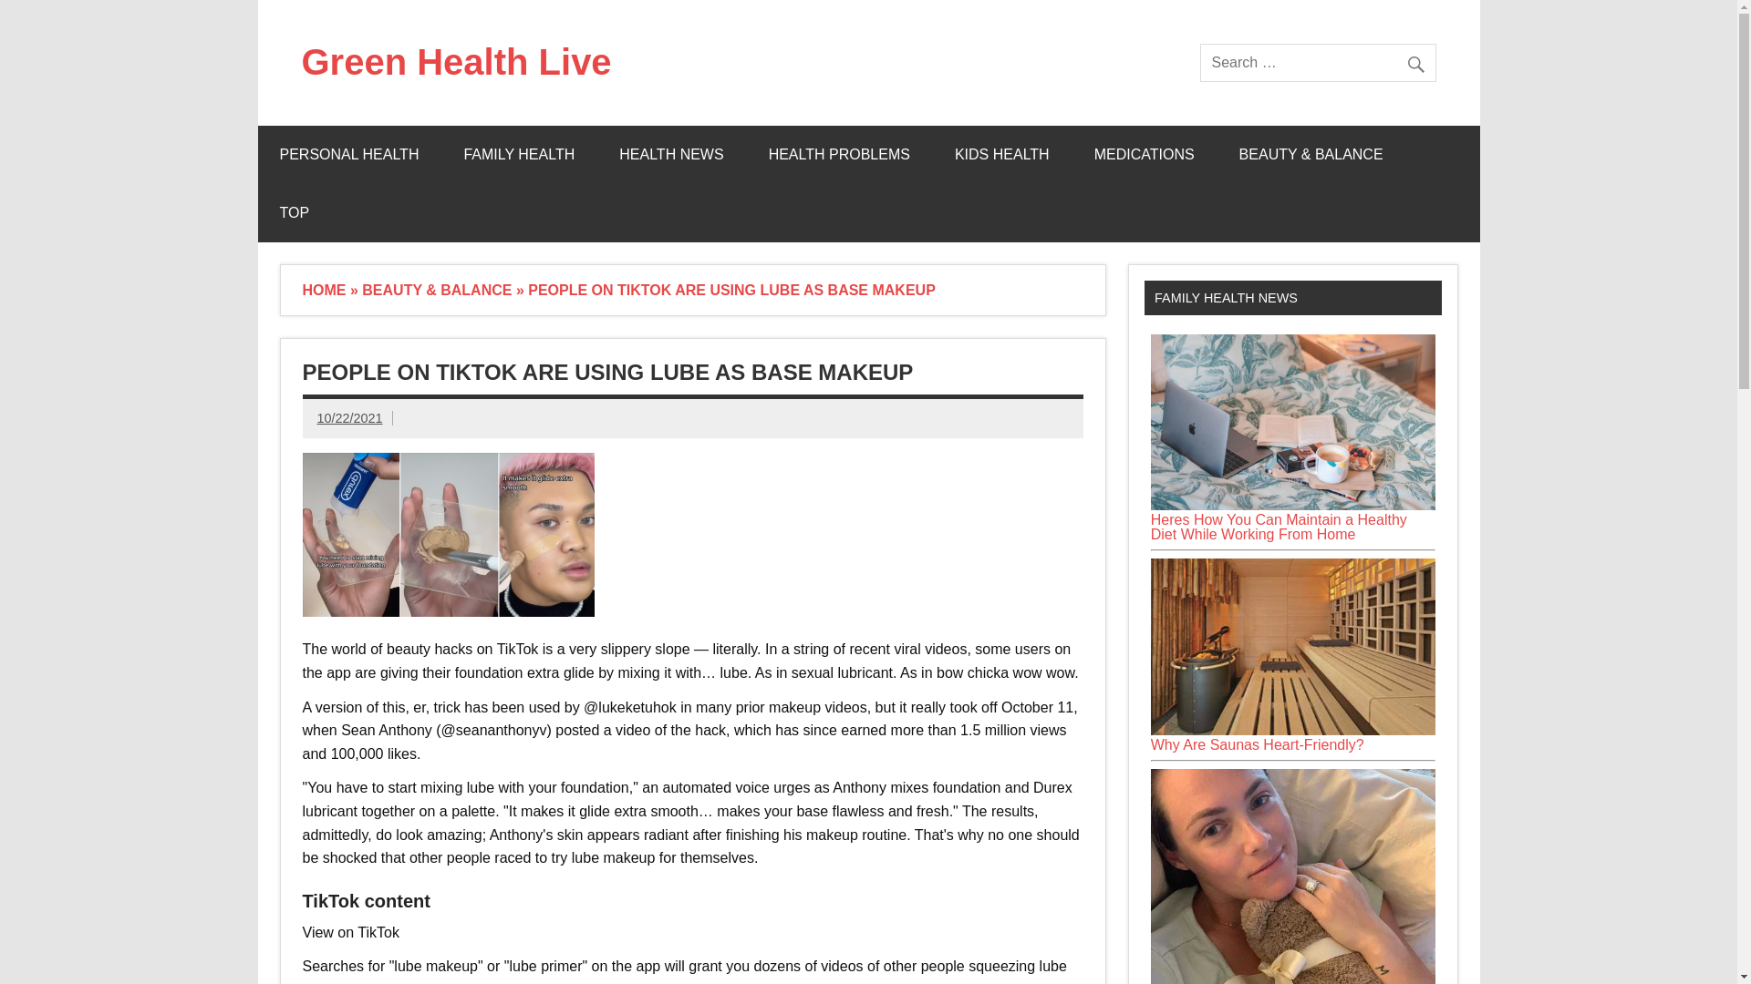 Image resolution: width=1751 pixels, height=984 pixels. What do you see at coordinates (671, 155) in the screenshot?
I see `HEALTH NEWS` at bounding box center [671, 155].